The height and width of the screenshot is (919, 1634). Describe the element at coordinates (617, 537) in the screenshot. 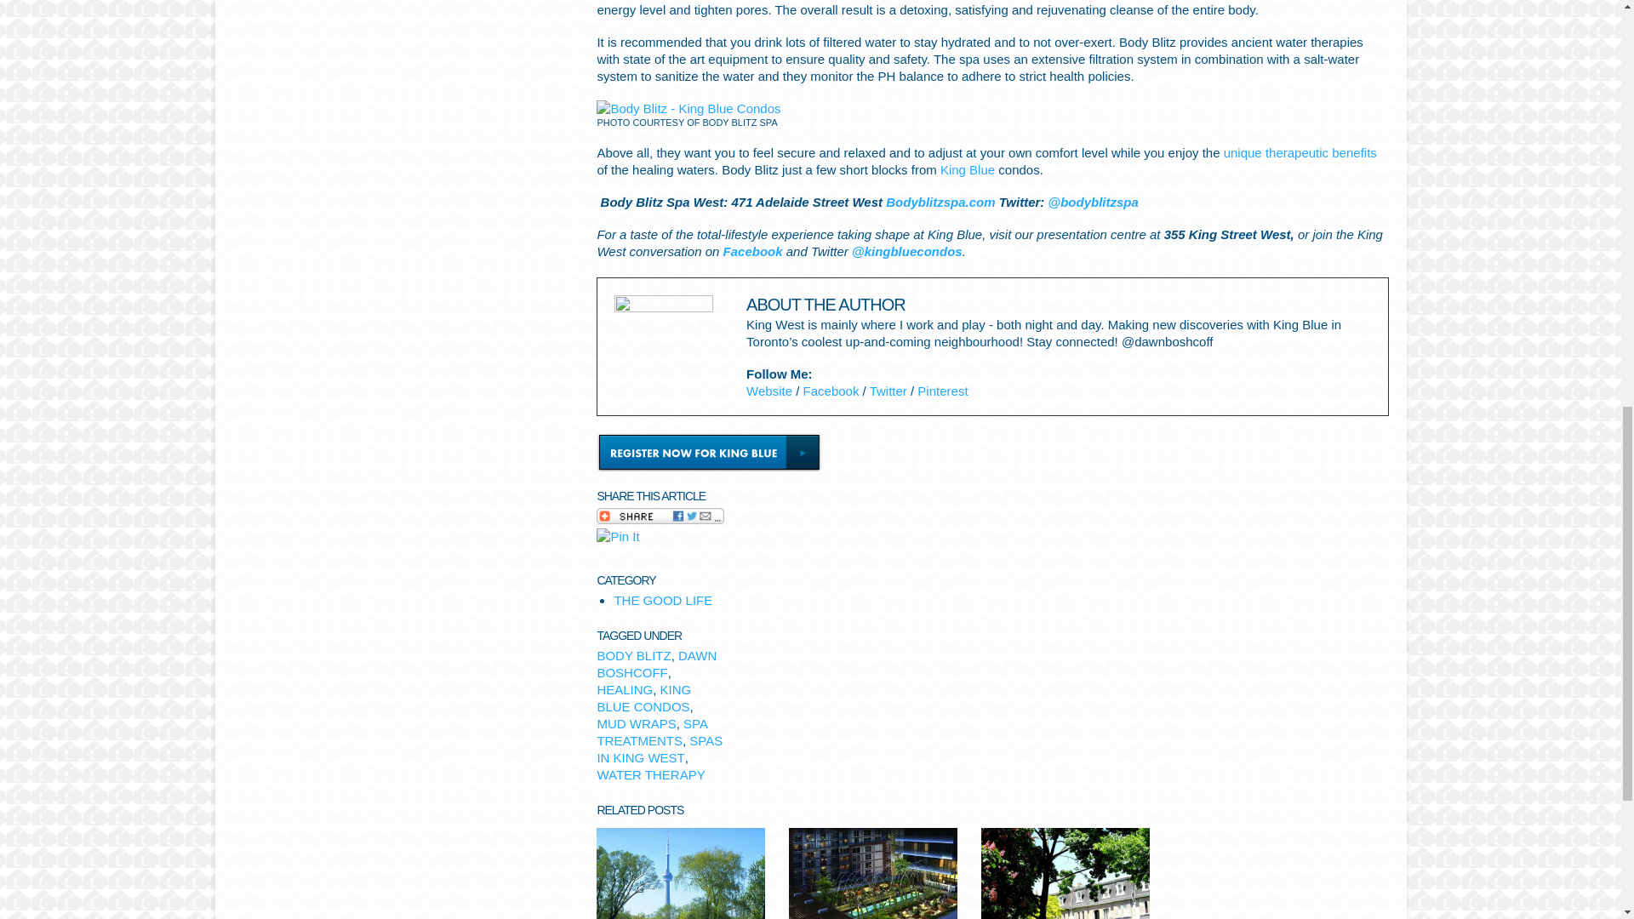

I see `Pin It` at that location.